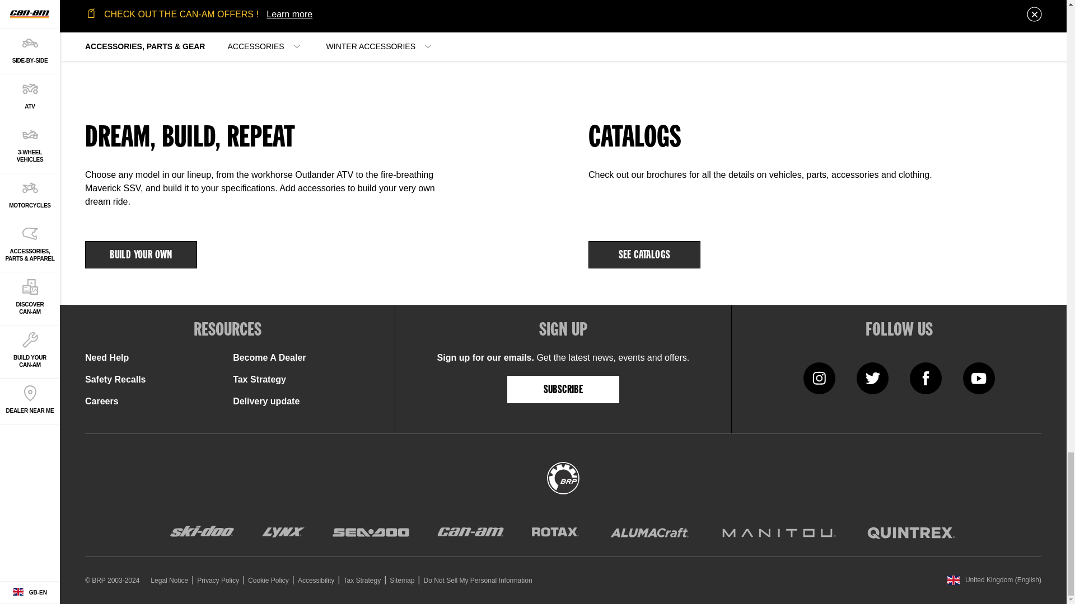  What do you see at coordinates (371, 532) in the screenshot?
I see `logo-seadoo` at bounding box center [371, 532].